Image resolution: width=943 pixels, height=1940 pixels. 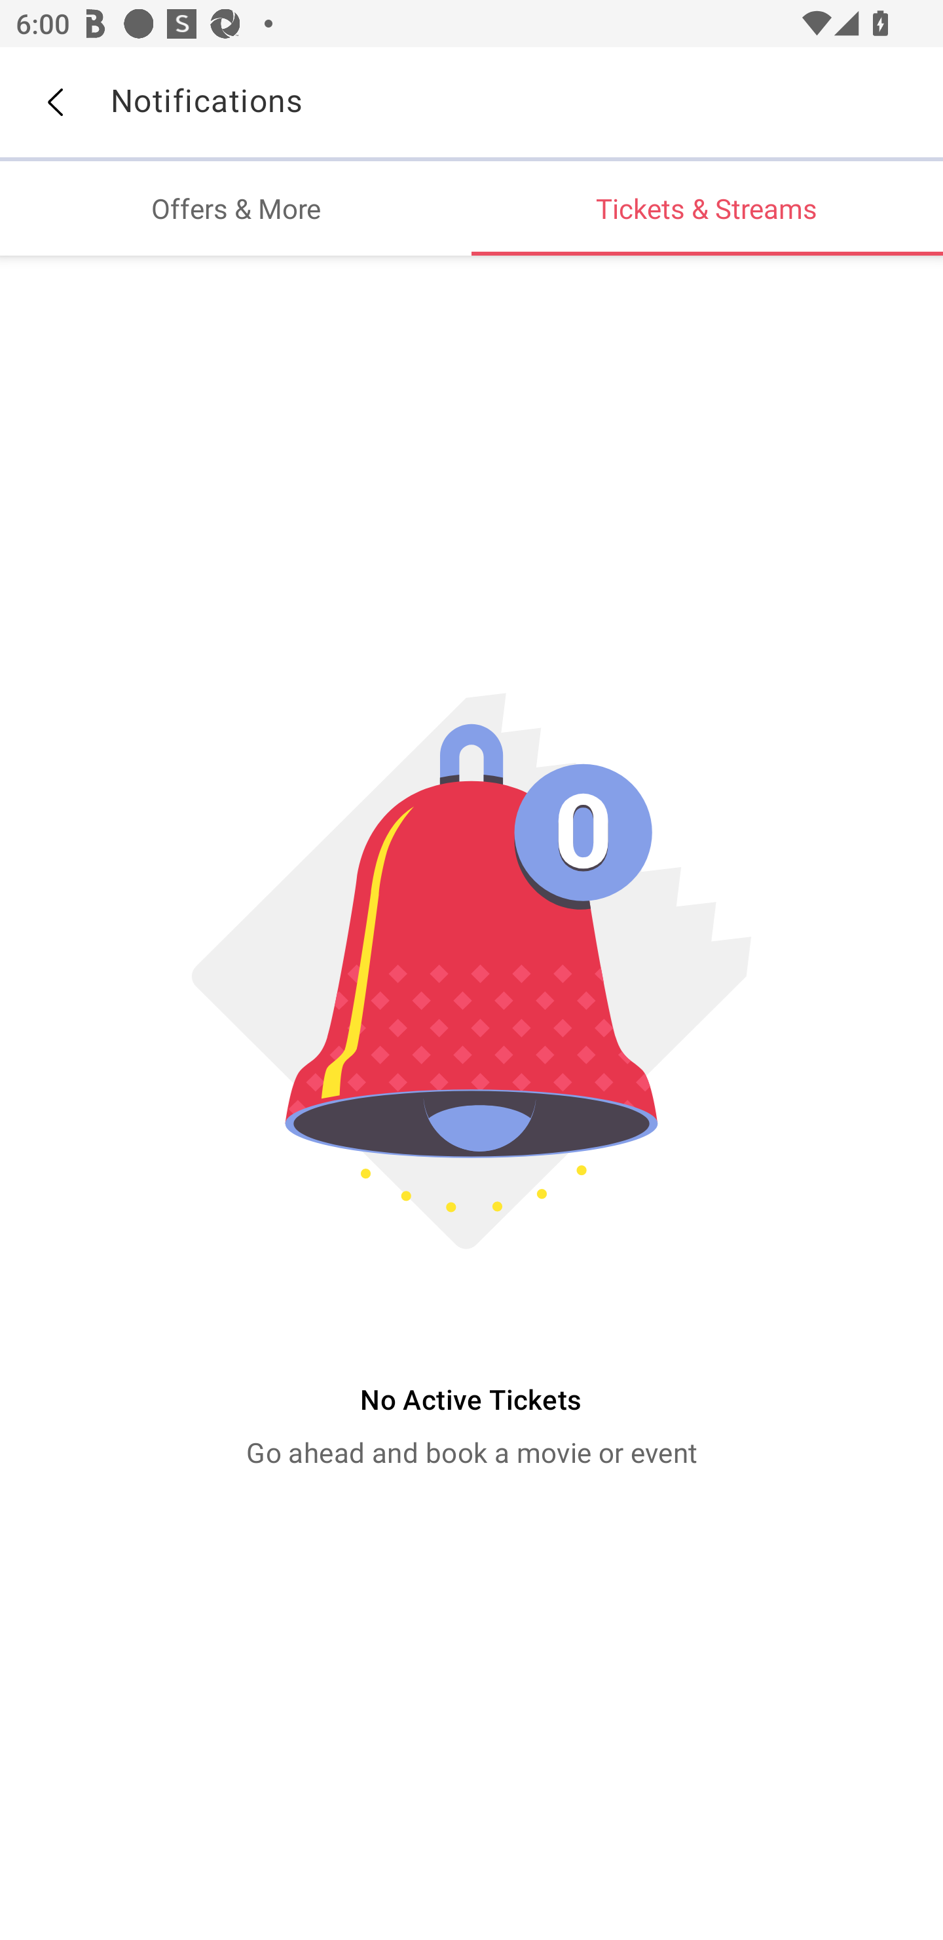 I want to click on Offers & More, so click(x=236, y=208).